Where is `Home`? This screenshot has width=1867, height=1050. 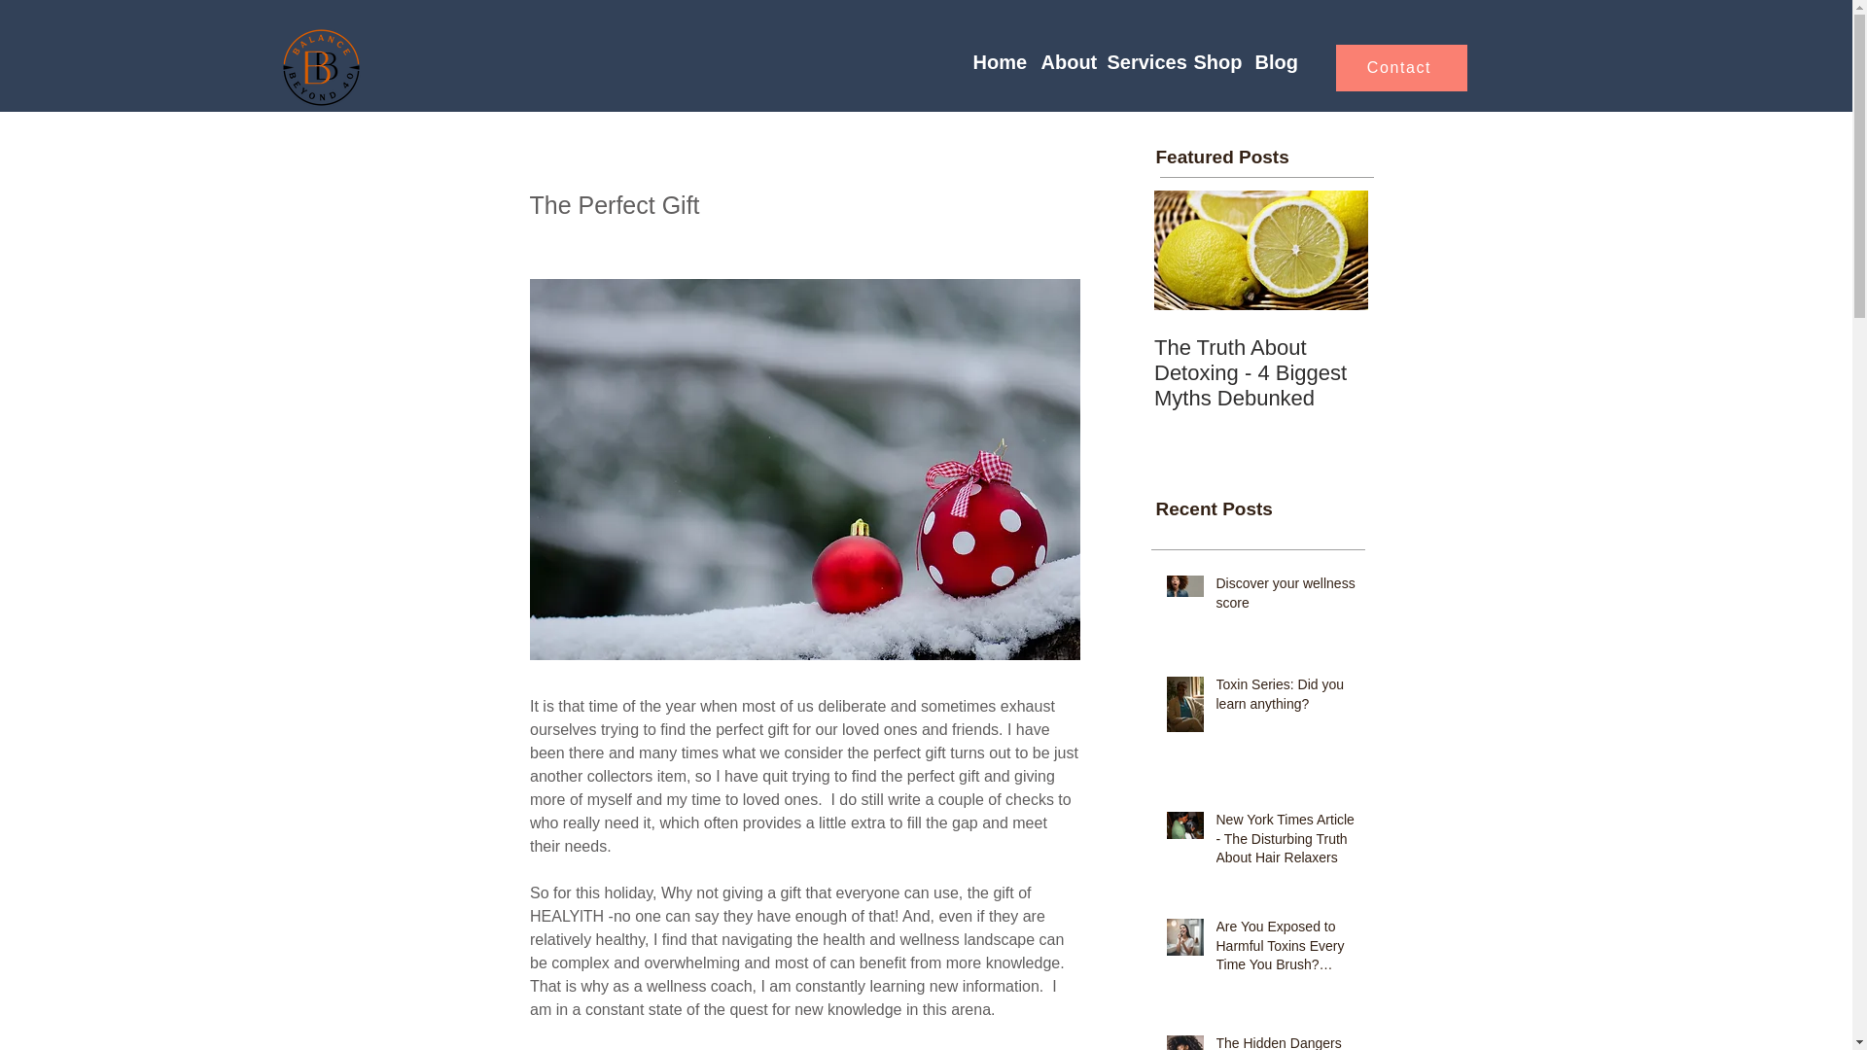
Home is located at coordinates (996, 62).